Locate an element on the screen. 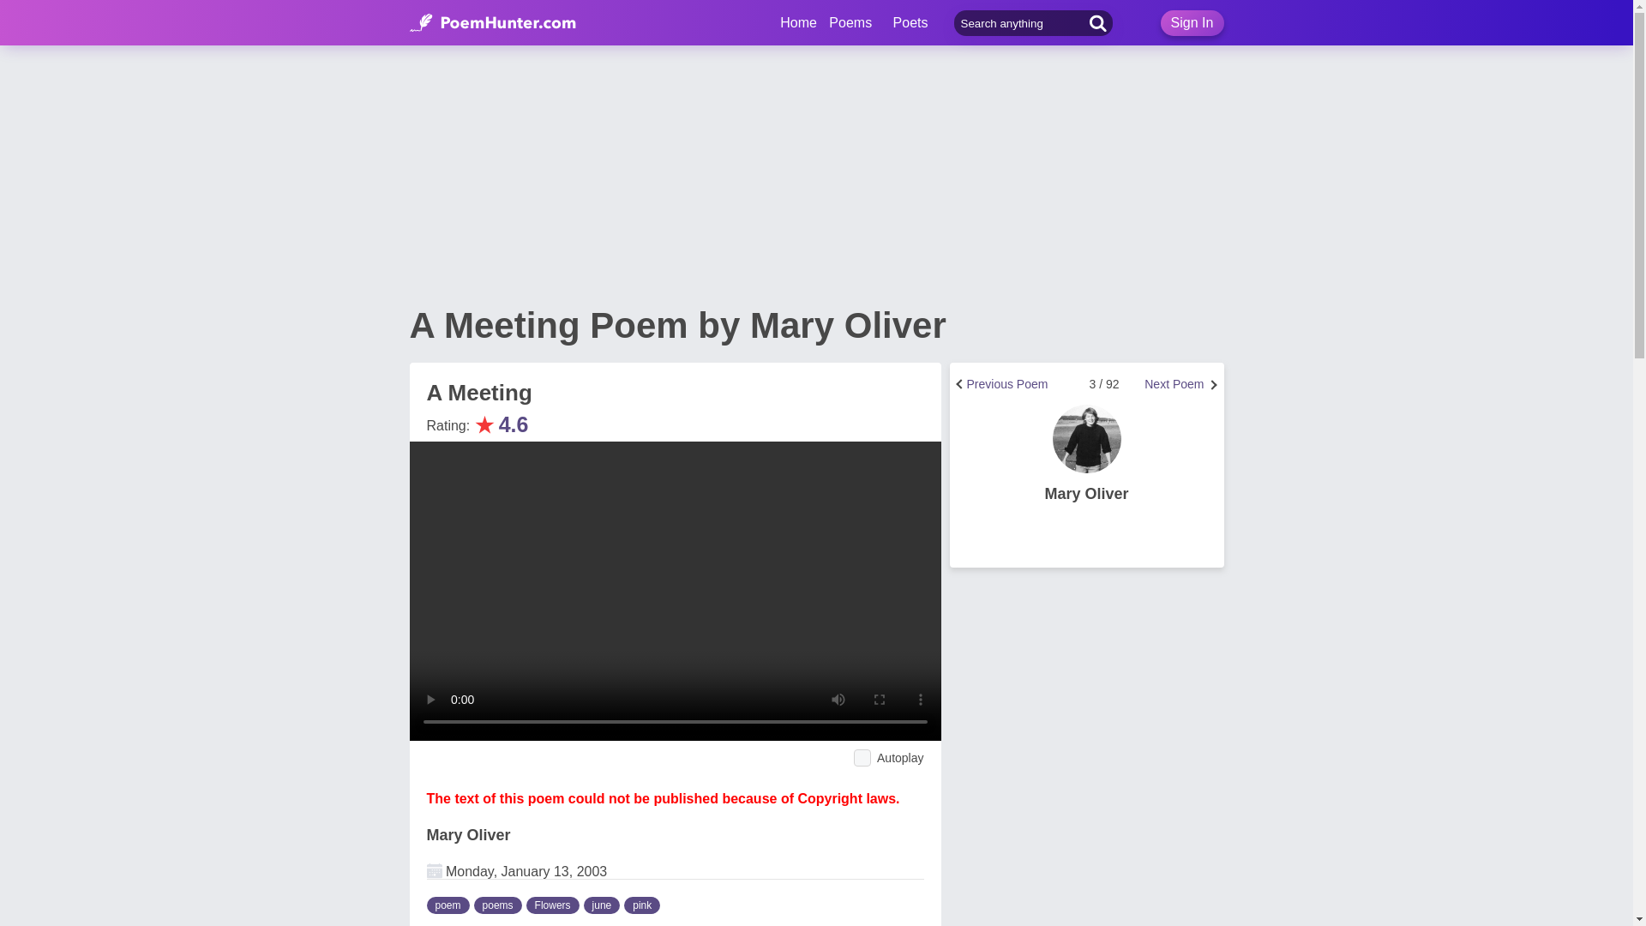 The height and width of the screenshot is (926, 1646). Mary Oliver is located at coordinates (468, 835).